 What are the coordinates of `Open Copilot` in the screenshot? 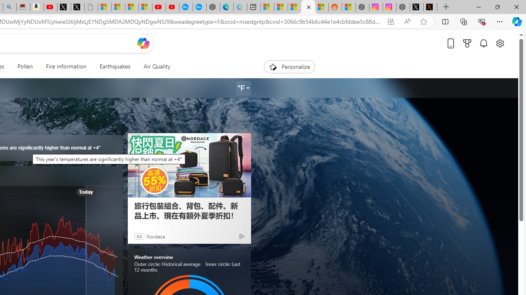 It's located at (143, 43).